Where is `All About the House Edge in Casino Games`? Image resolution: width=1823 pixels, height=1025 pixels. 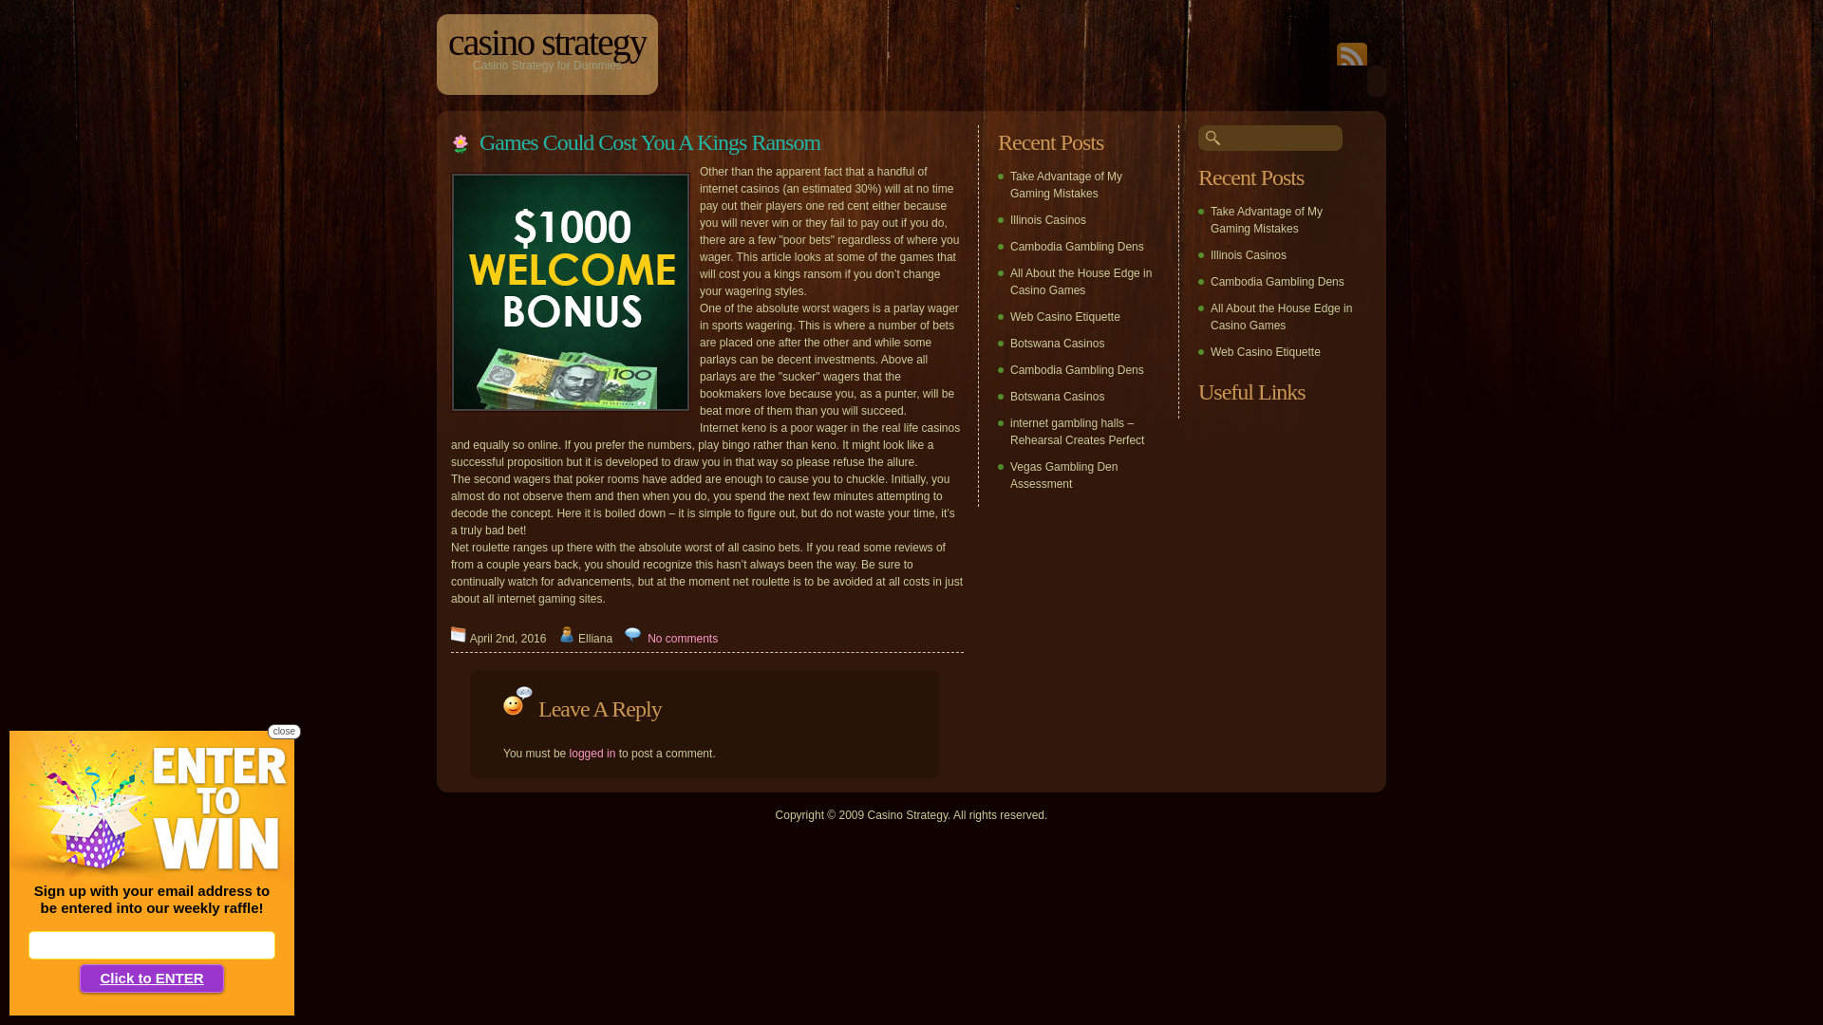
All About the House Edge in Casino Games is located at coordinates (1081, 282).